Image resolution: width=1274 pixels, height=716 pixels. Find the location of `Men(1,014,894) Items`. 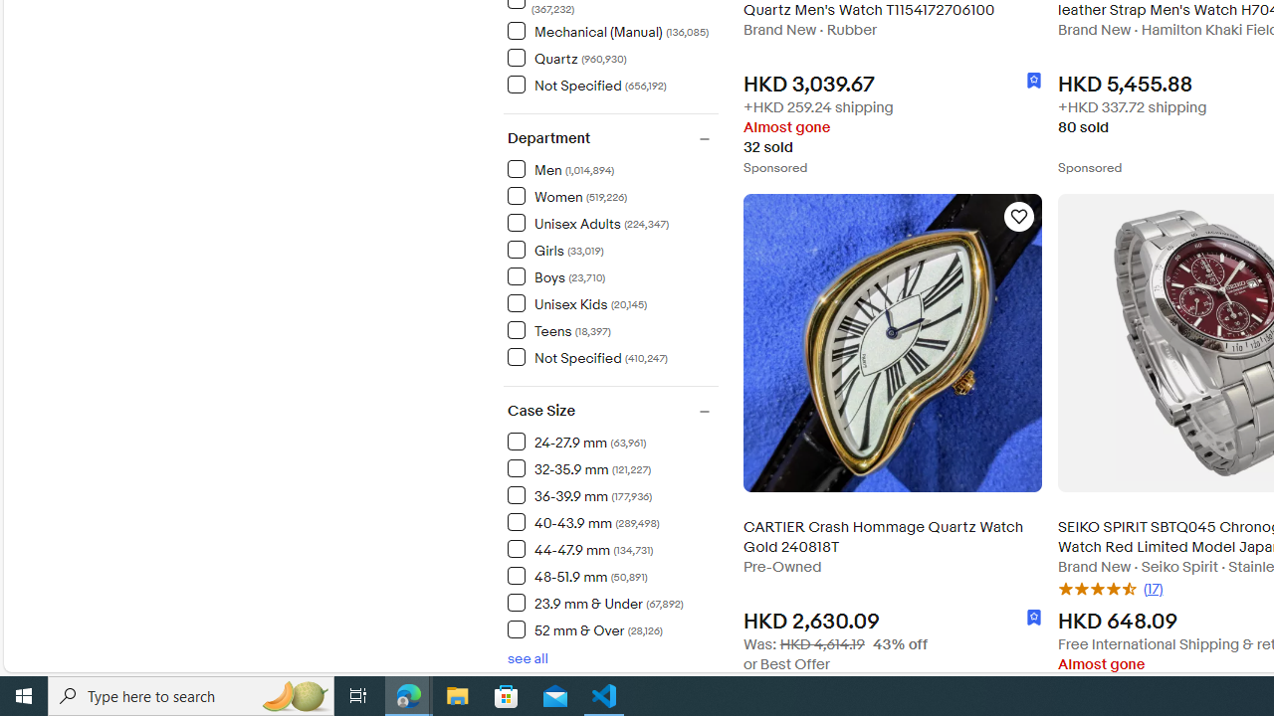

Men(1,014,894) Items is located at coordinates (612, 168).